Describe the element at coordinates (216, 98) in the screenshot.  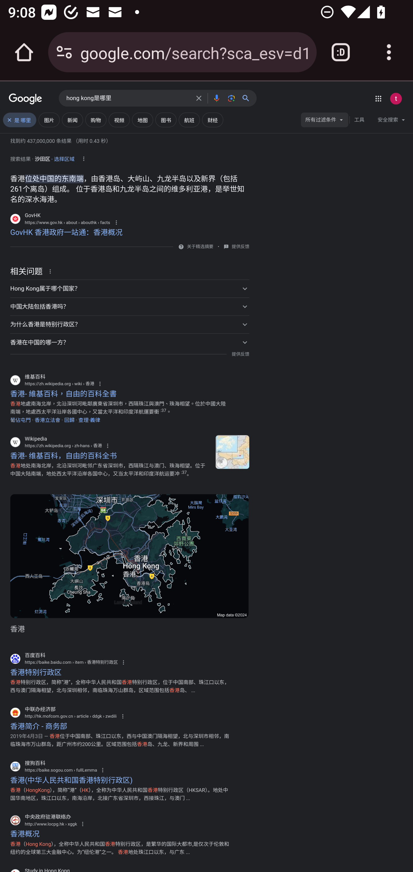
I see `按语音搜索` at that location.